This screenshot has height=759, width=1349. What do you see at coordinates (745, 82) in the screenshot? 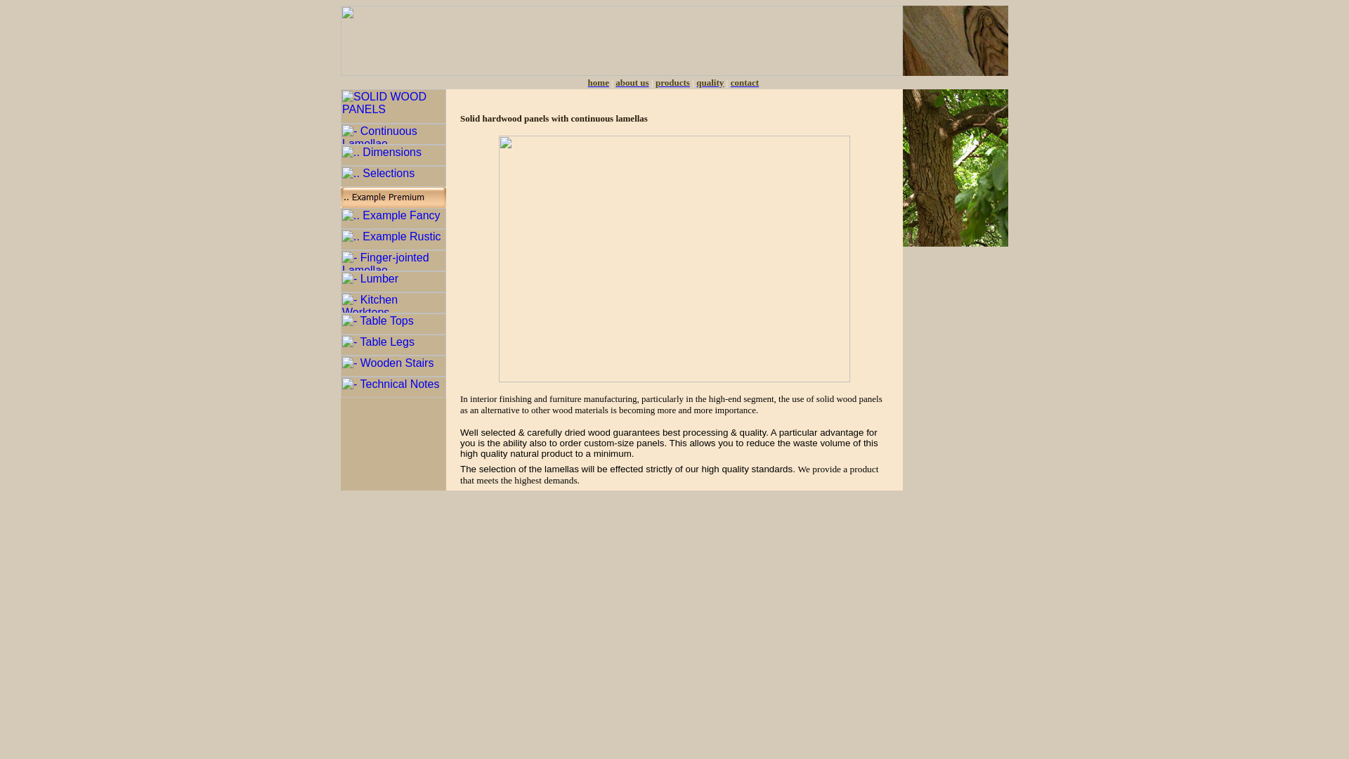
I see `contact` at bounding box center [745, 82].